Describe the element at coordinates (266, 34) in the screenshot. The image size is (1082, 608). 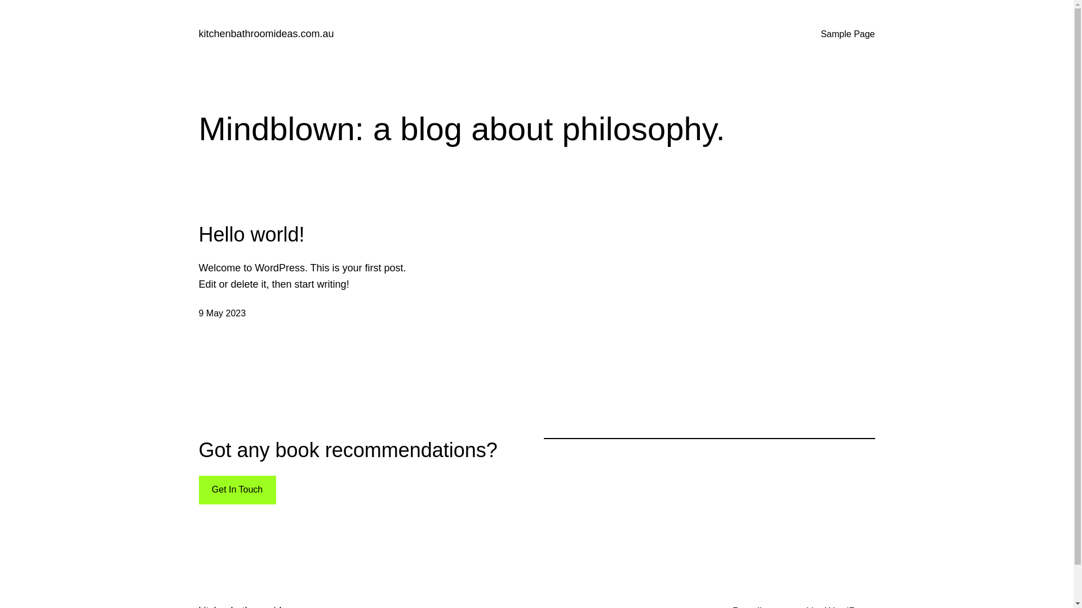
I see `kitchenbathroomideas.com.au` at that location.